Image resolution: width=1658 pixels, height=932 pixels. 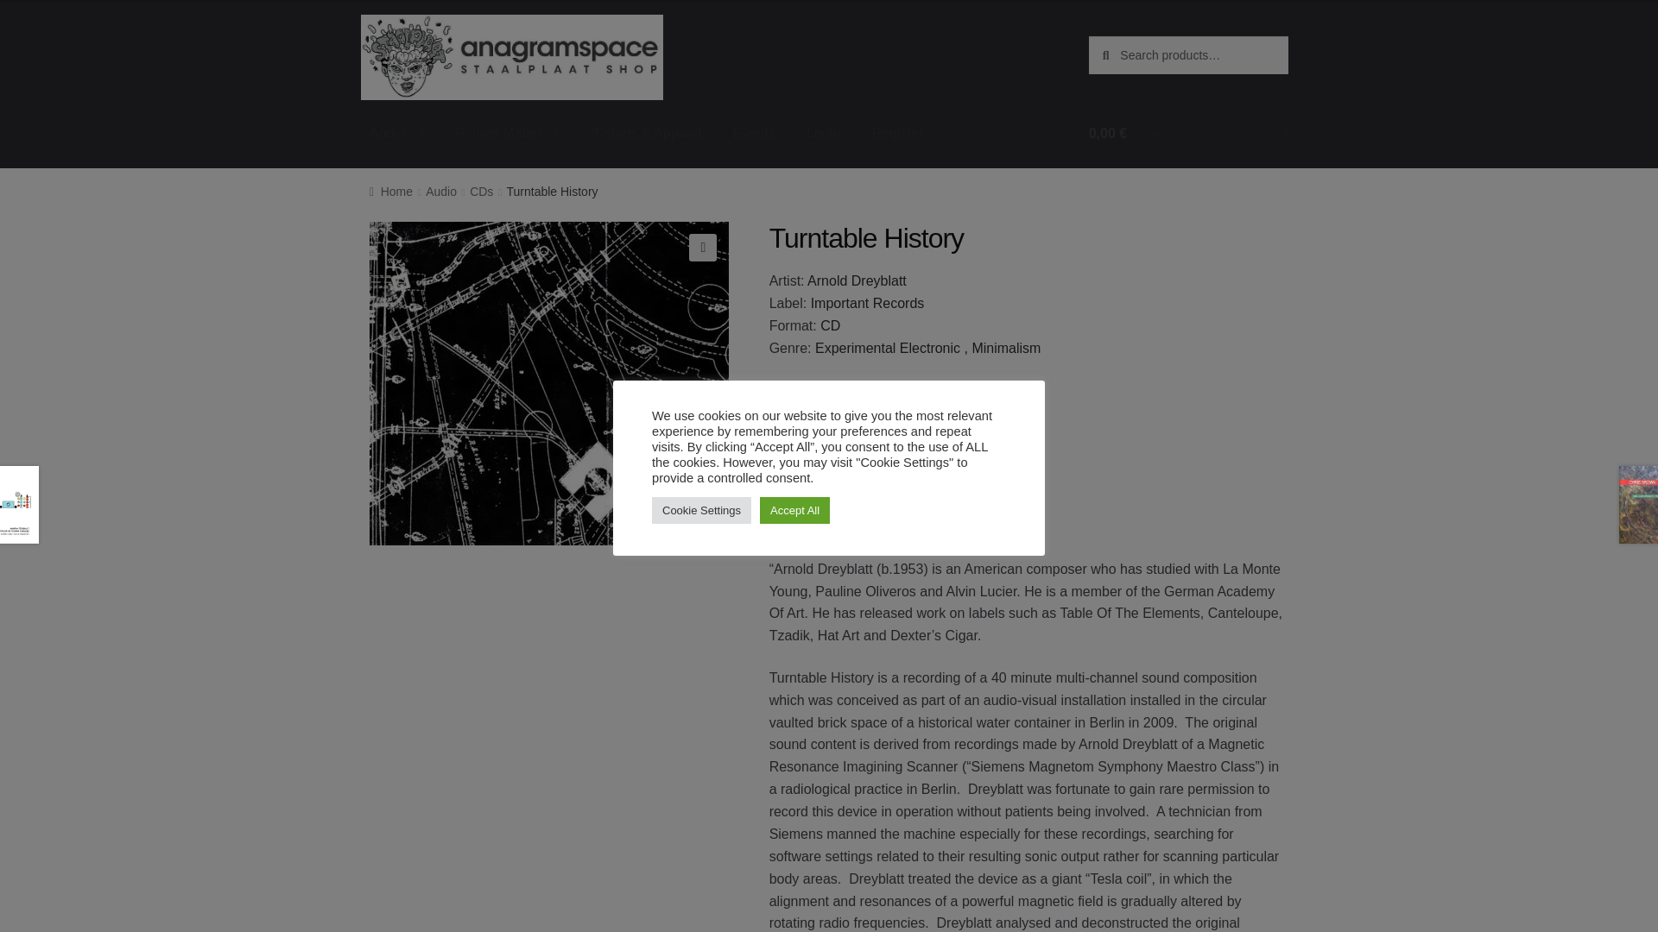 I want to click on Audio, so click(x=441, y=192).